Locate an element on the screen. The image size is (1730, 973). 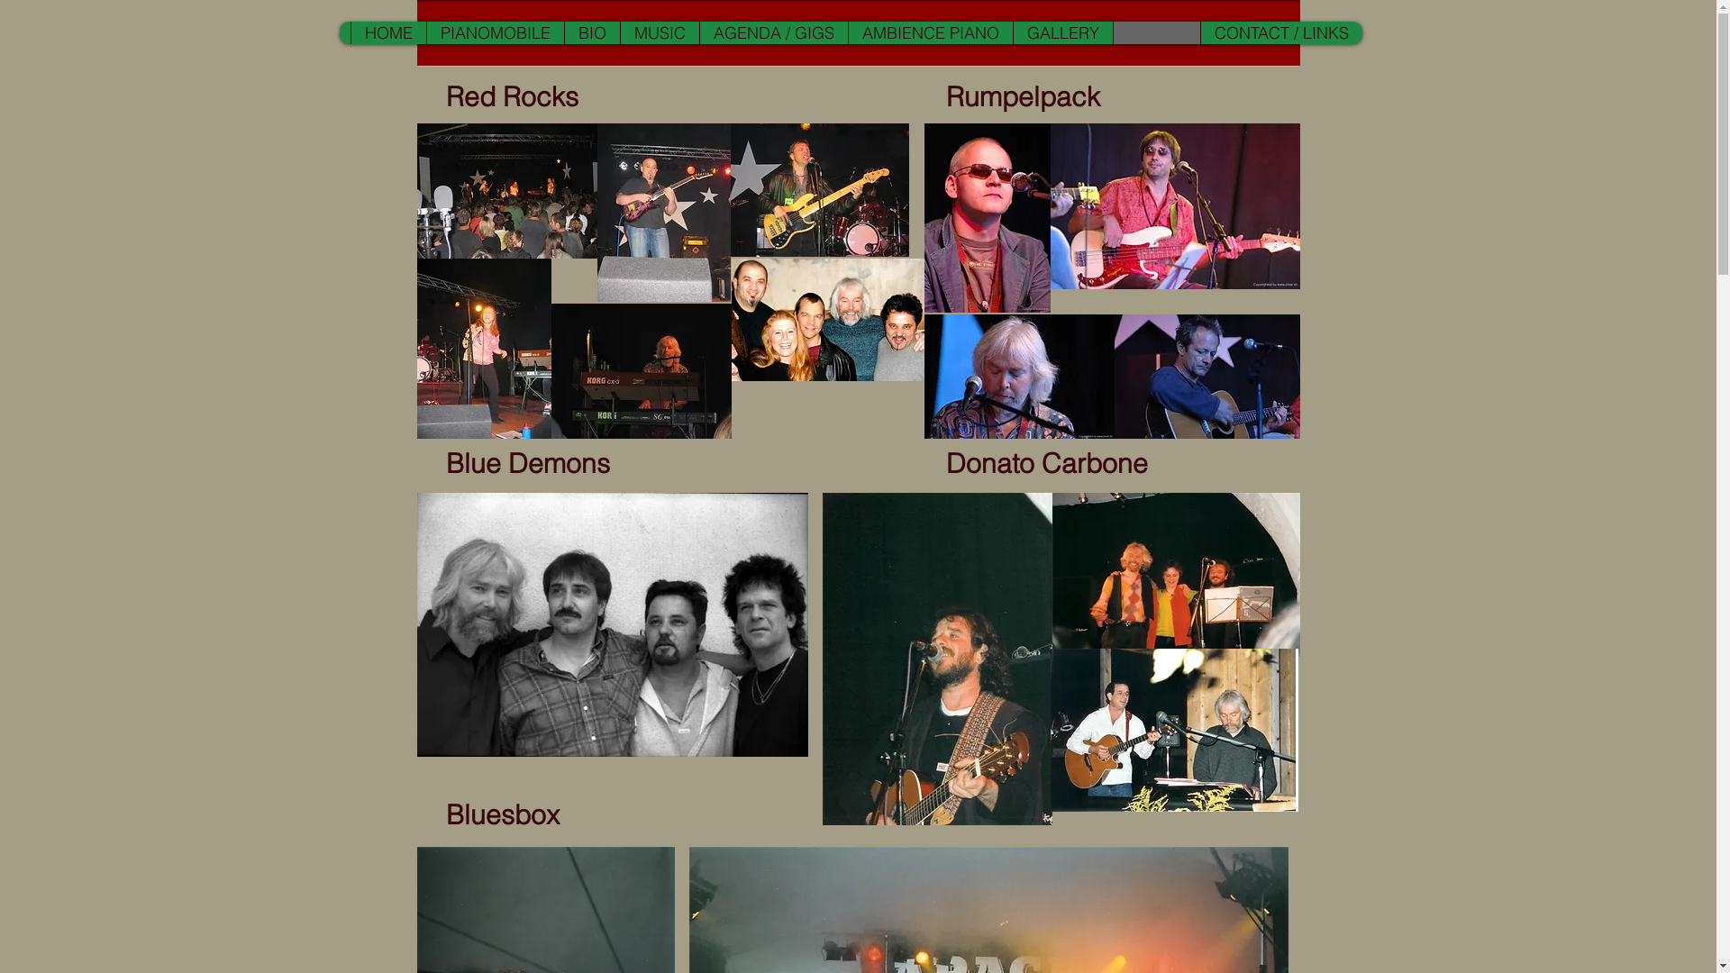
HOME is located at coordinates (387, 32).